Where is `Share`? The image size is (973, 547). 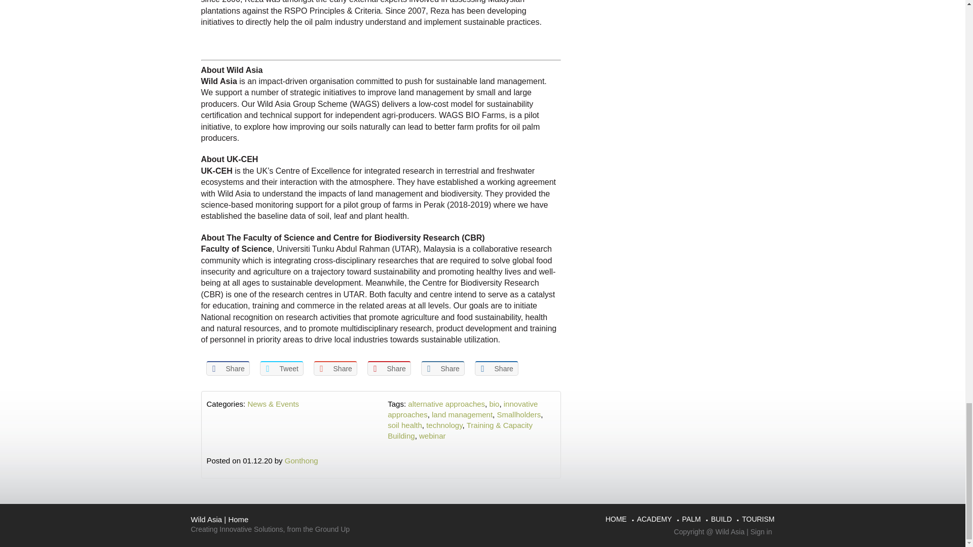 Share is located at coordinates (388, 368).